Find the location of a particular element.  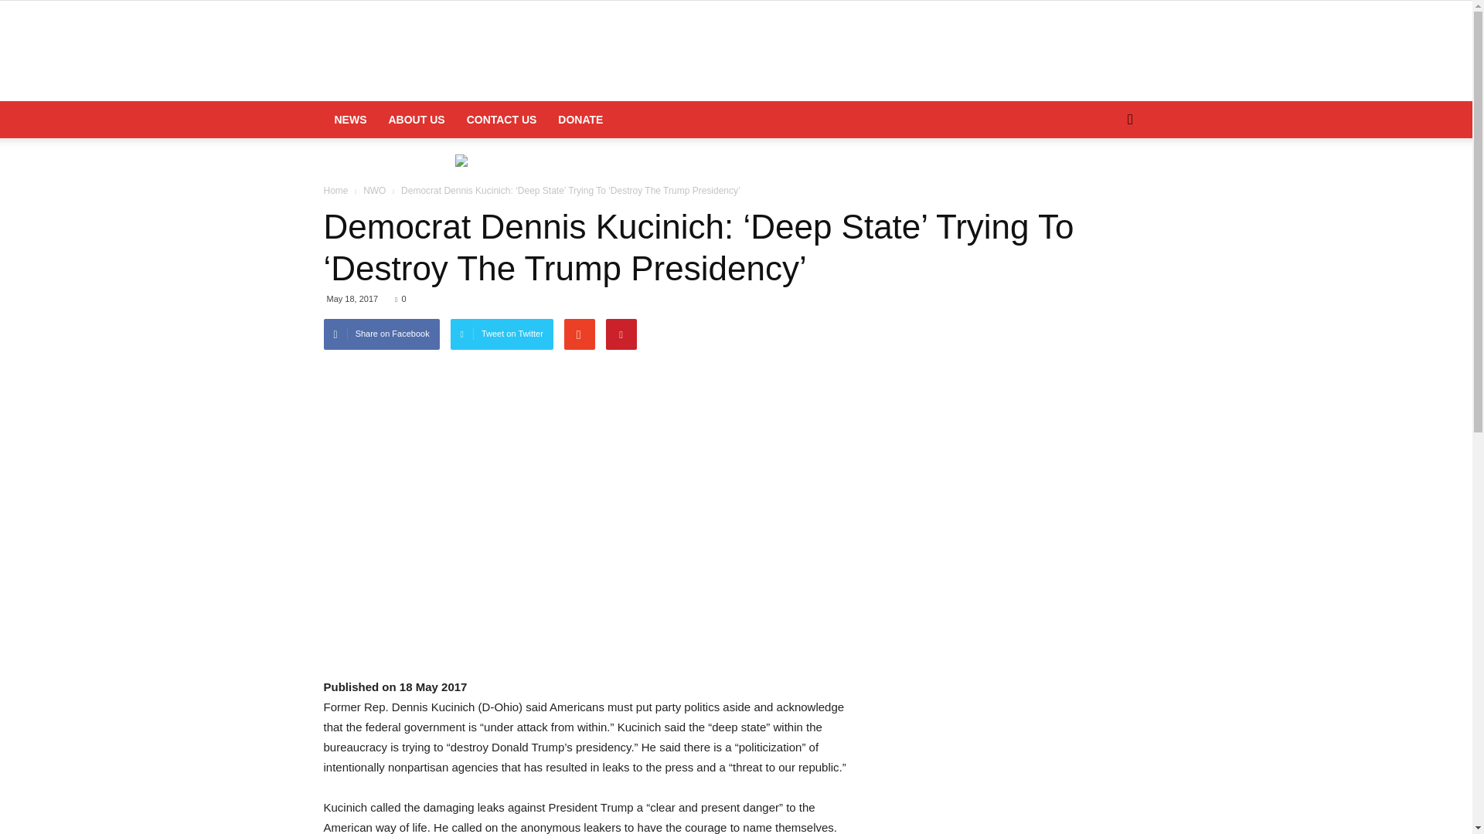

ABOUT US is located at coordinates (416, 119).